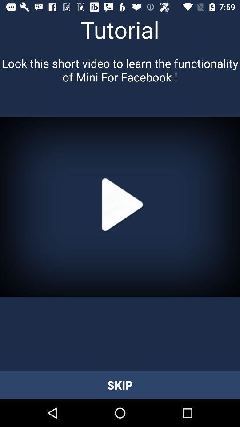 This screenshot has height=427, width=240. I want to click on click the button above skip button, so click(120, 206).